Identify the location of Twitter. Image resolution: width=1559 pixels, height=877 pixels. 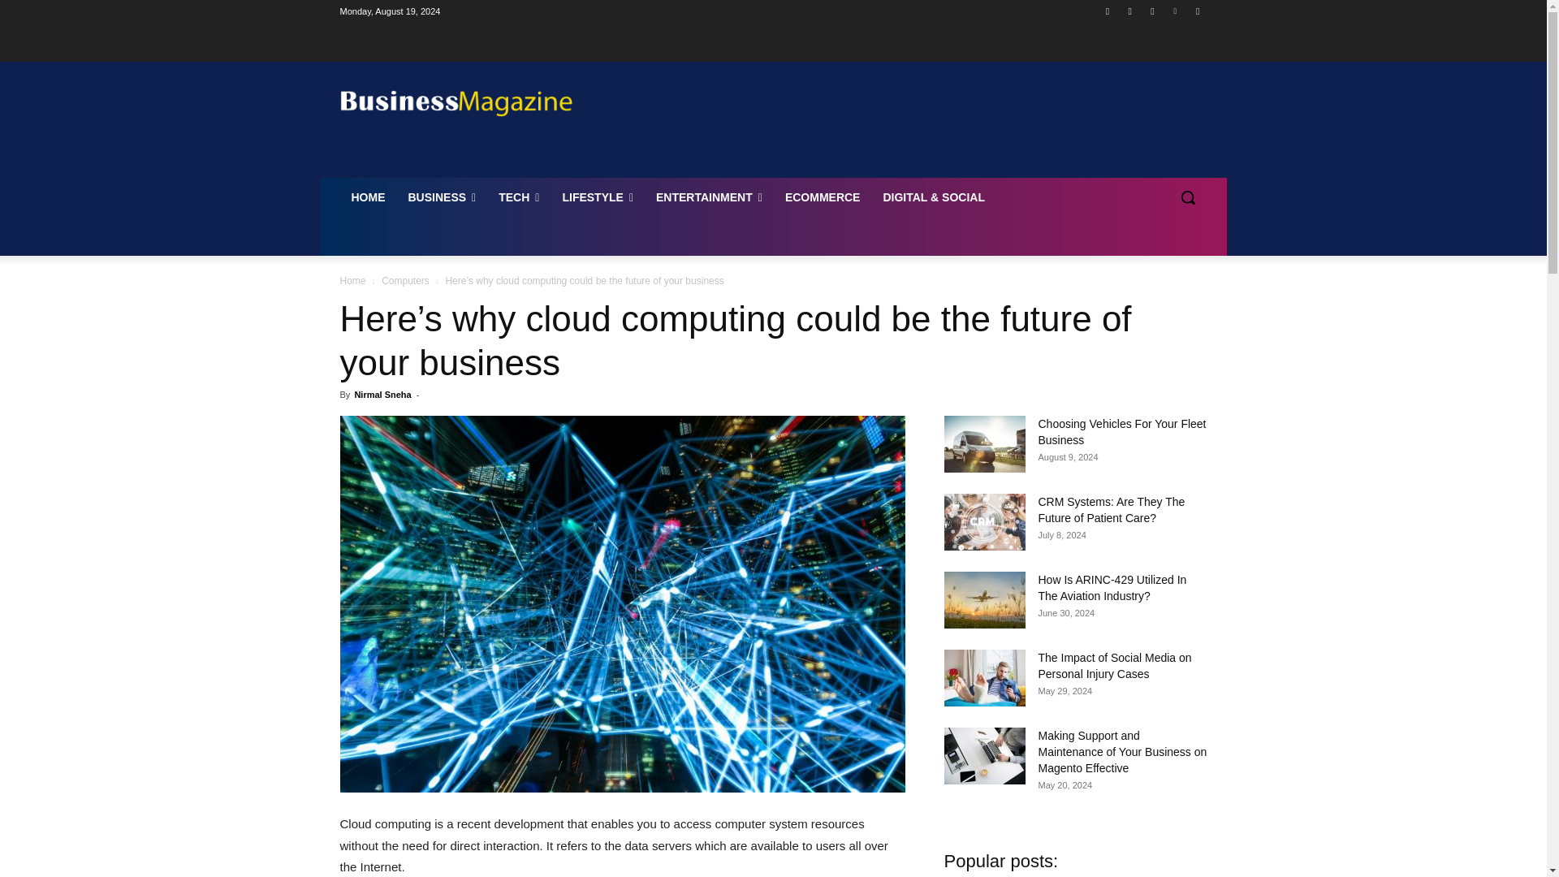
(1151, 11).